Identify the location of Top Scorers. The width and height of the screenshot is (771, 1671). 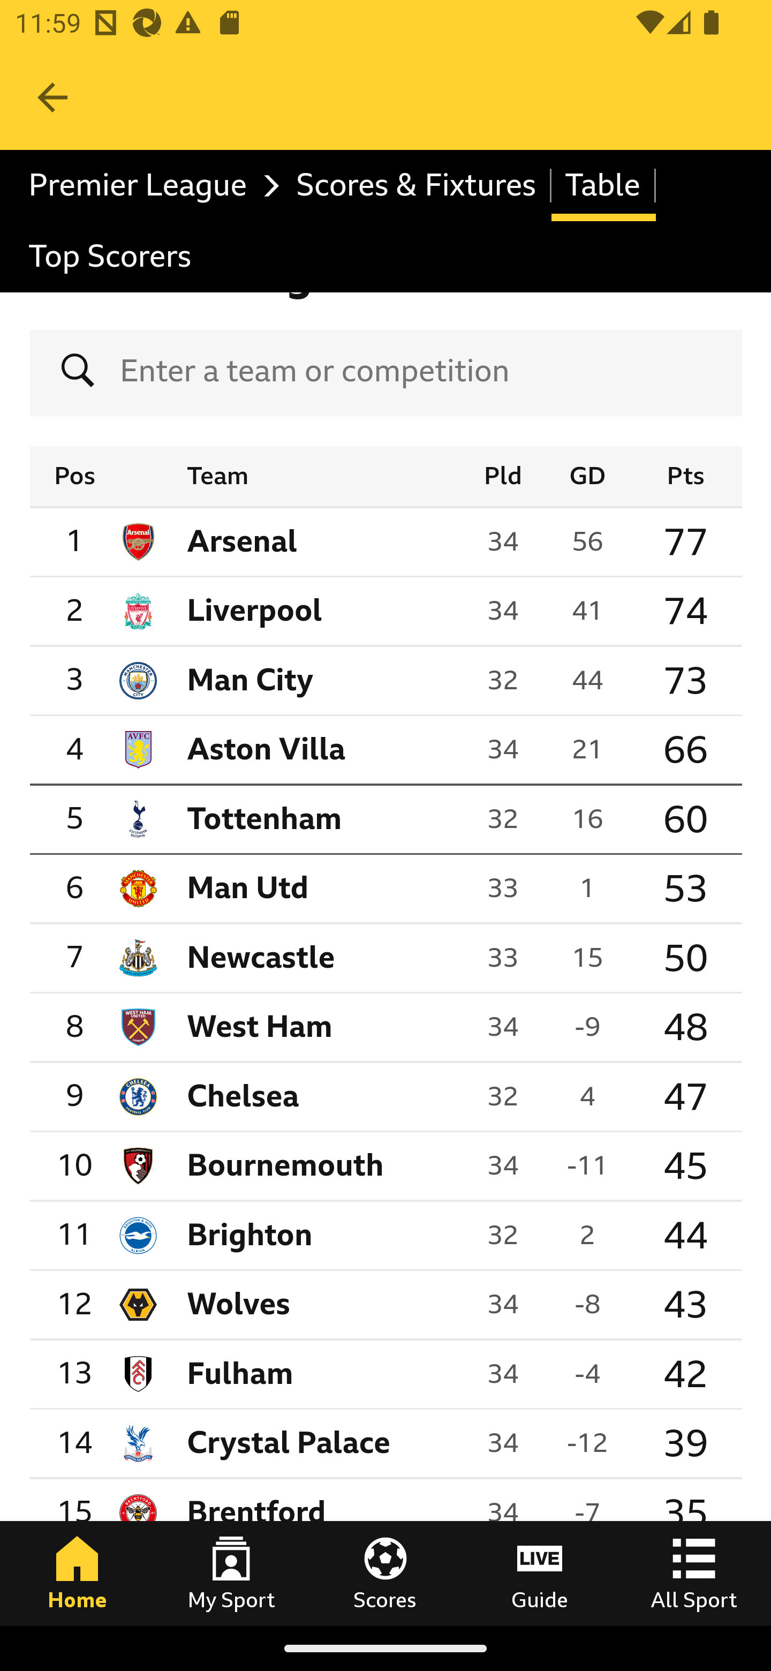
(110, 256).